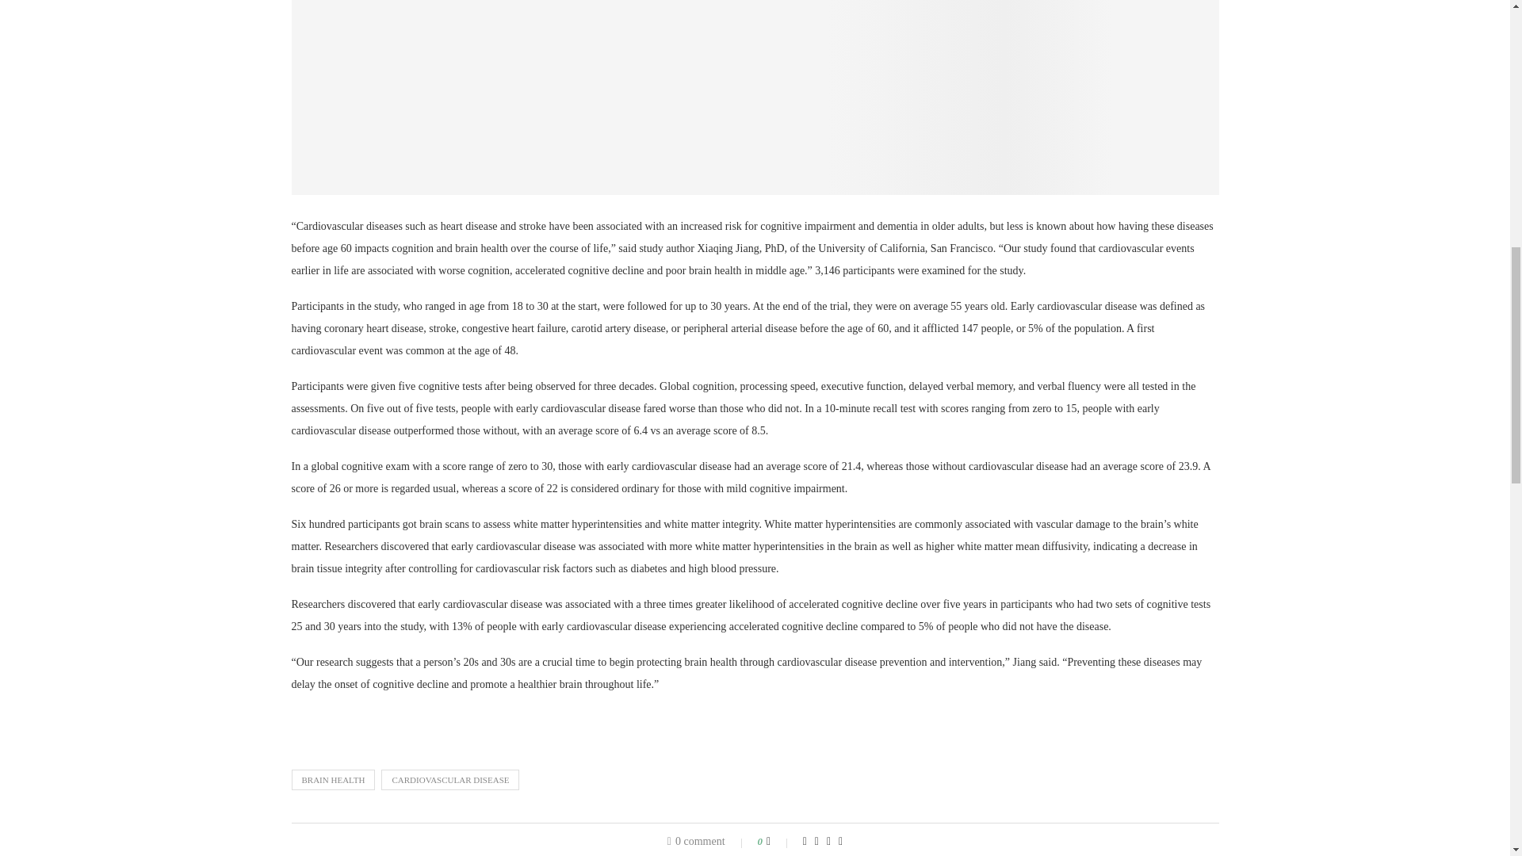 This screenshot has height=856, width=1522. What do you see at coordinates (450, 779) in the screenshot?
I see `CARDIOVASCULAR DISEASE` at bounding box center [450, 779].